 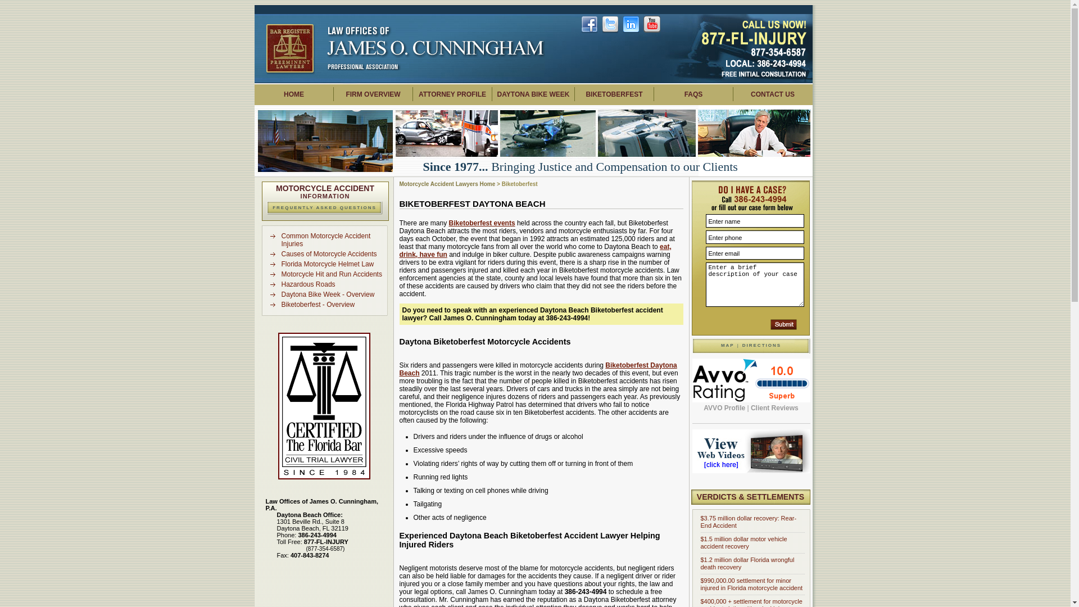 What do you see at coordinates (693, 94) in the screenshot?
I see `FAQS` at bounding box center [693, 94].